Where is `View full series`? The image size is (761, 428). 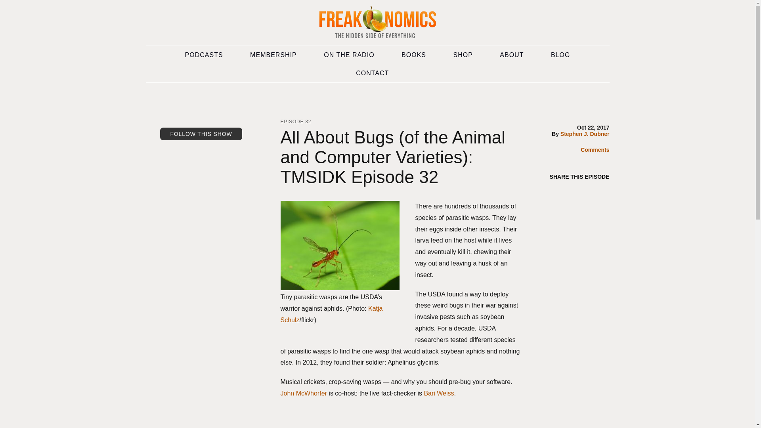
View full series is located at coordinates (201, 205).